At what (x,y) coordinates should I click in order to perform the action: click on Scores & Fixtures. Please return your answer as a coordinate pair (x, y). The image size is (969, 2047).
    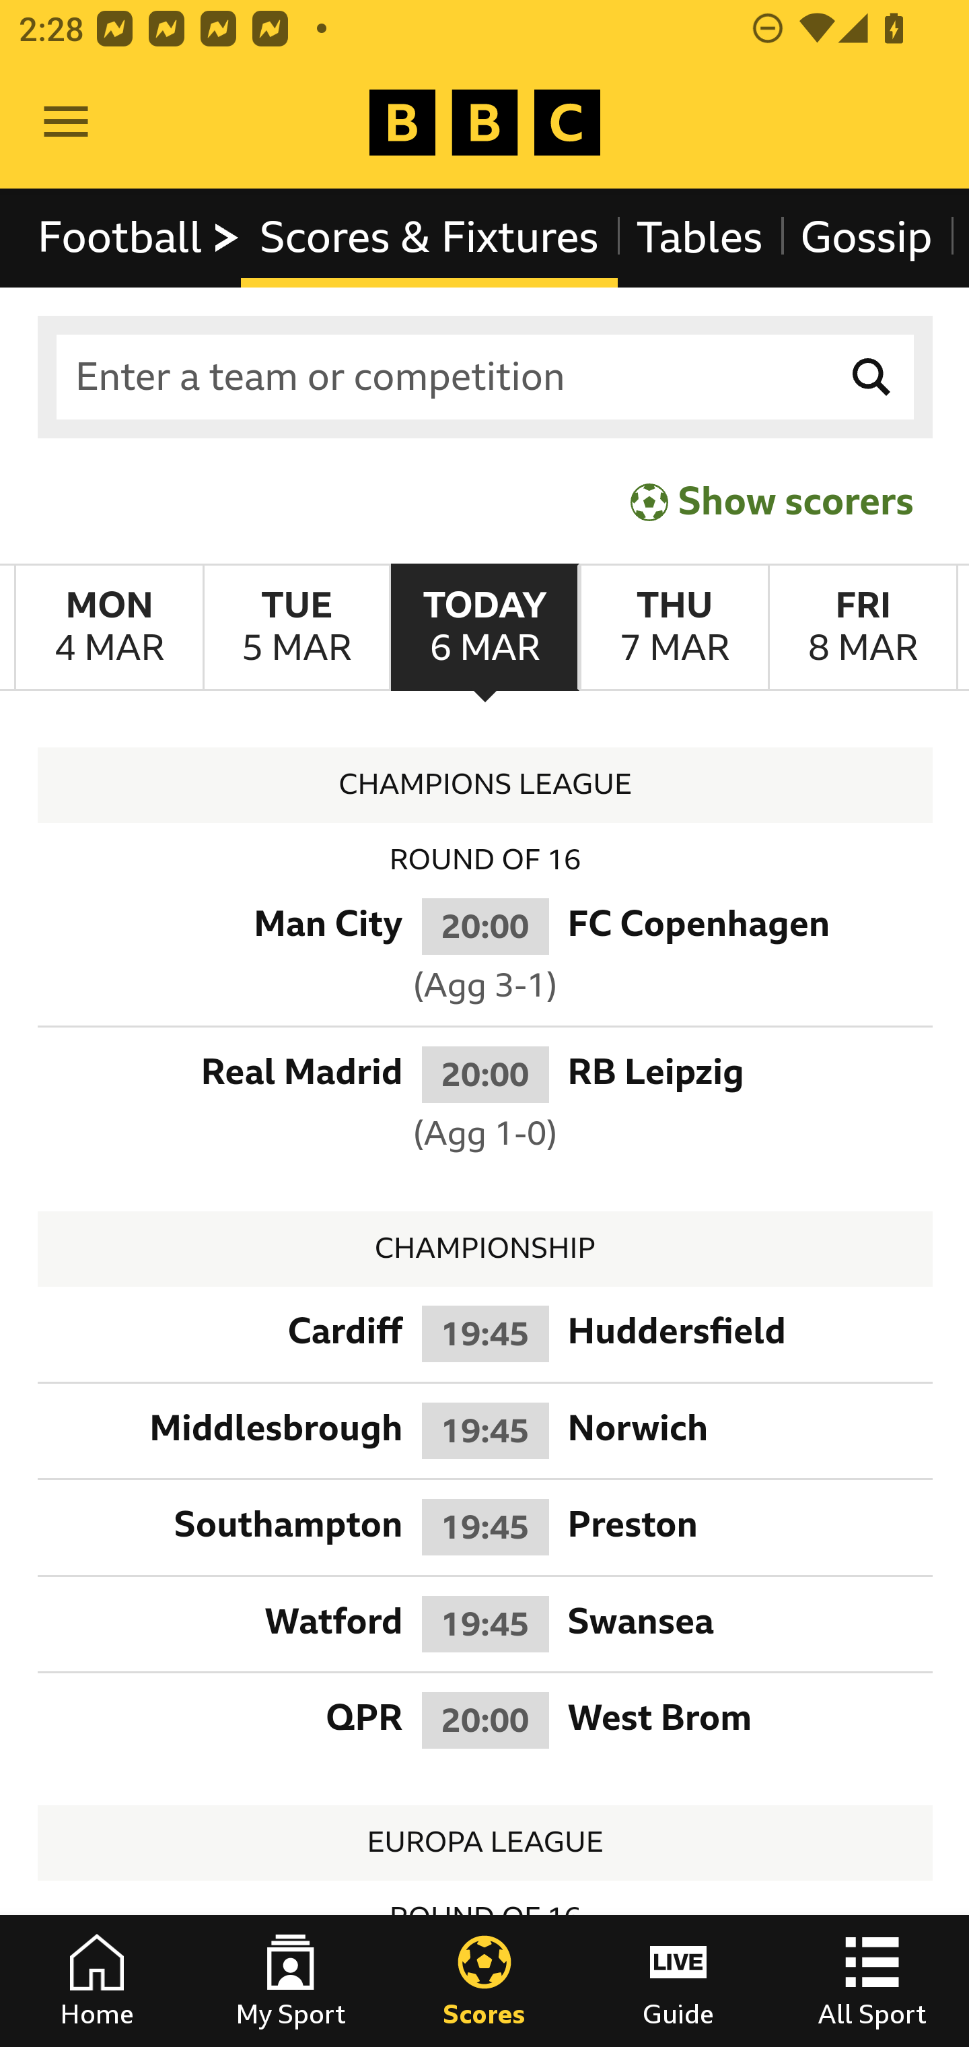
    Looking at the image, I should click on (429, 237).